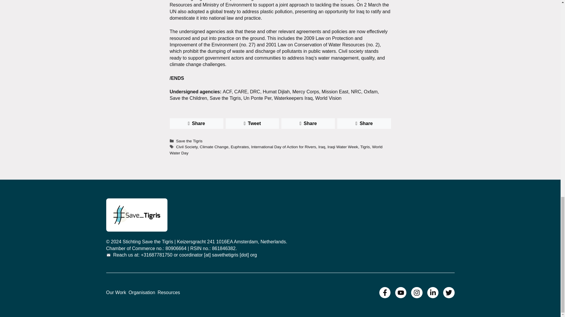  What do you see at coordinates (240, 147) in the screenshot?
I see `Euphrates` at bounding box center [240, 147].